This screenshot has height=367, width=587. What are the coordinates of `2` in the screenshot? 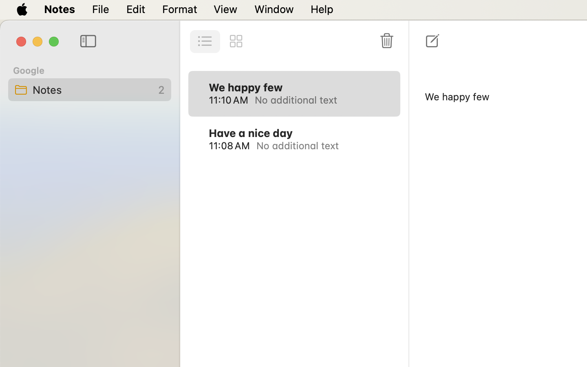 It's located at (157, 90).